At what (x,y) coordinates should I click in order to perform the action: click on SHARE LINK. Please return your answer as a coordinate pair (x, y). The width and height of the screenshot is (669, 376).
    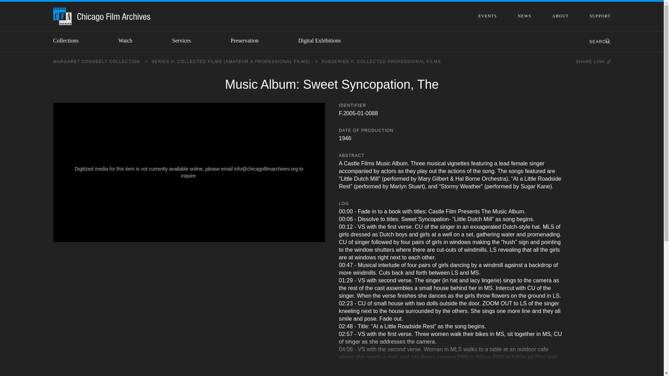
    Looking at the image, I should click on (593, 61).